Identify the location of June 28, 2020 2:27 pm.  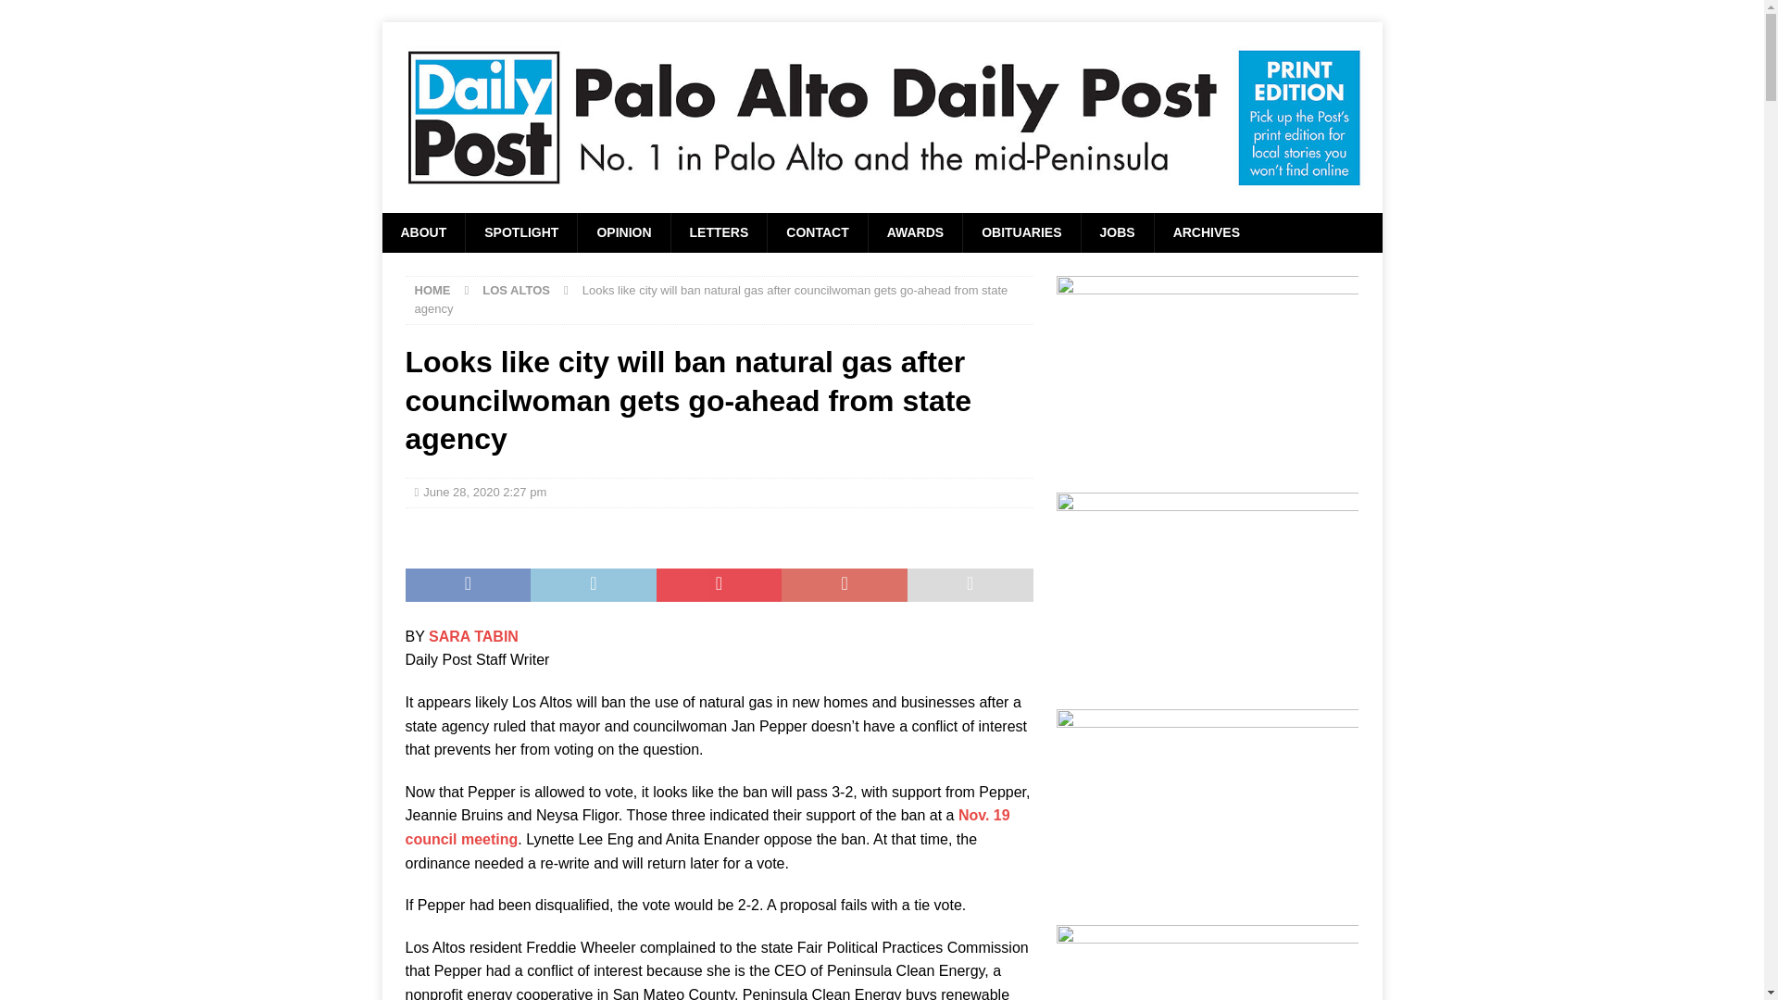
(483, 491).